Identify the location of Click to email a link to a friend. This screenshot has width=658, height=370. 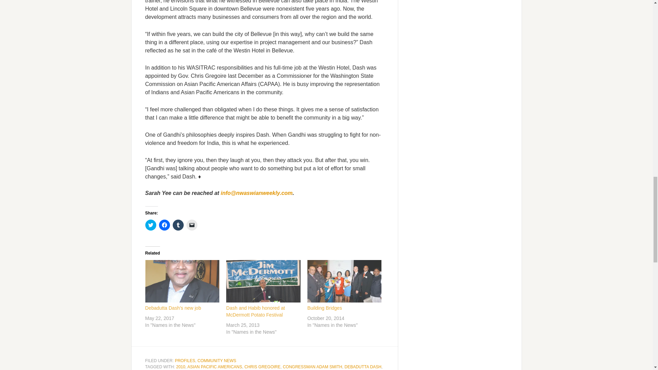
(192, 225).